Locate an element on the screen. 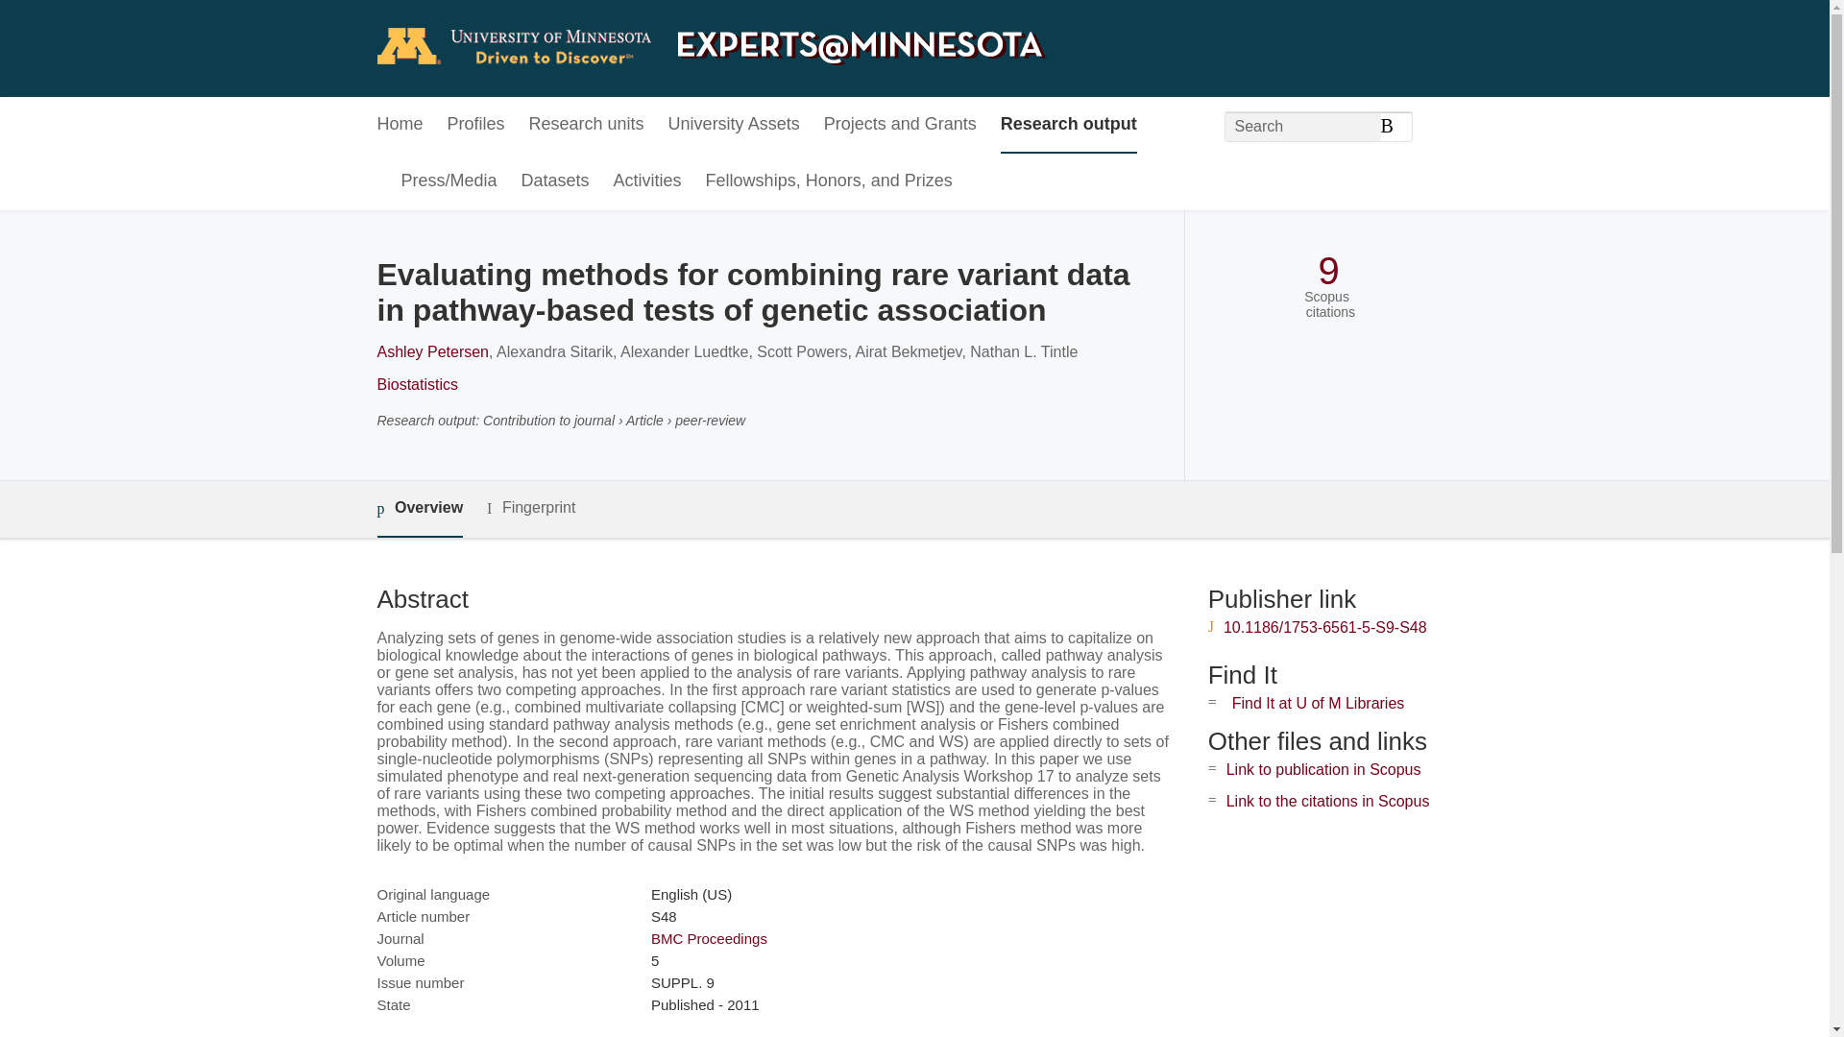 This screenshot has width=1844, height=1037. Fingerprint is located at coordinates (530, 509).